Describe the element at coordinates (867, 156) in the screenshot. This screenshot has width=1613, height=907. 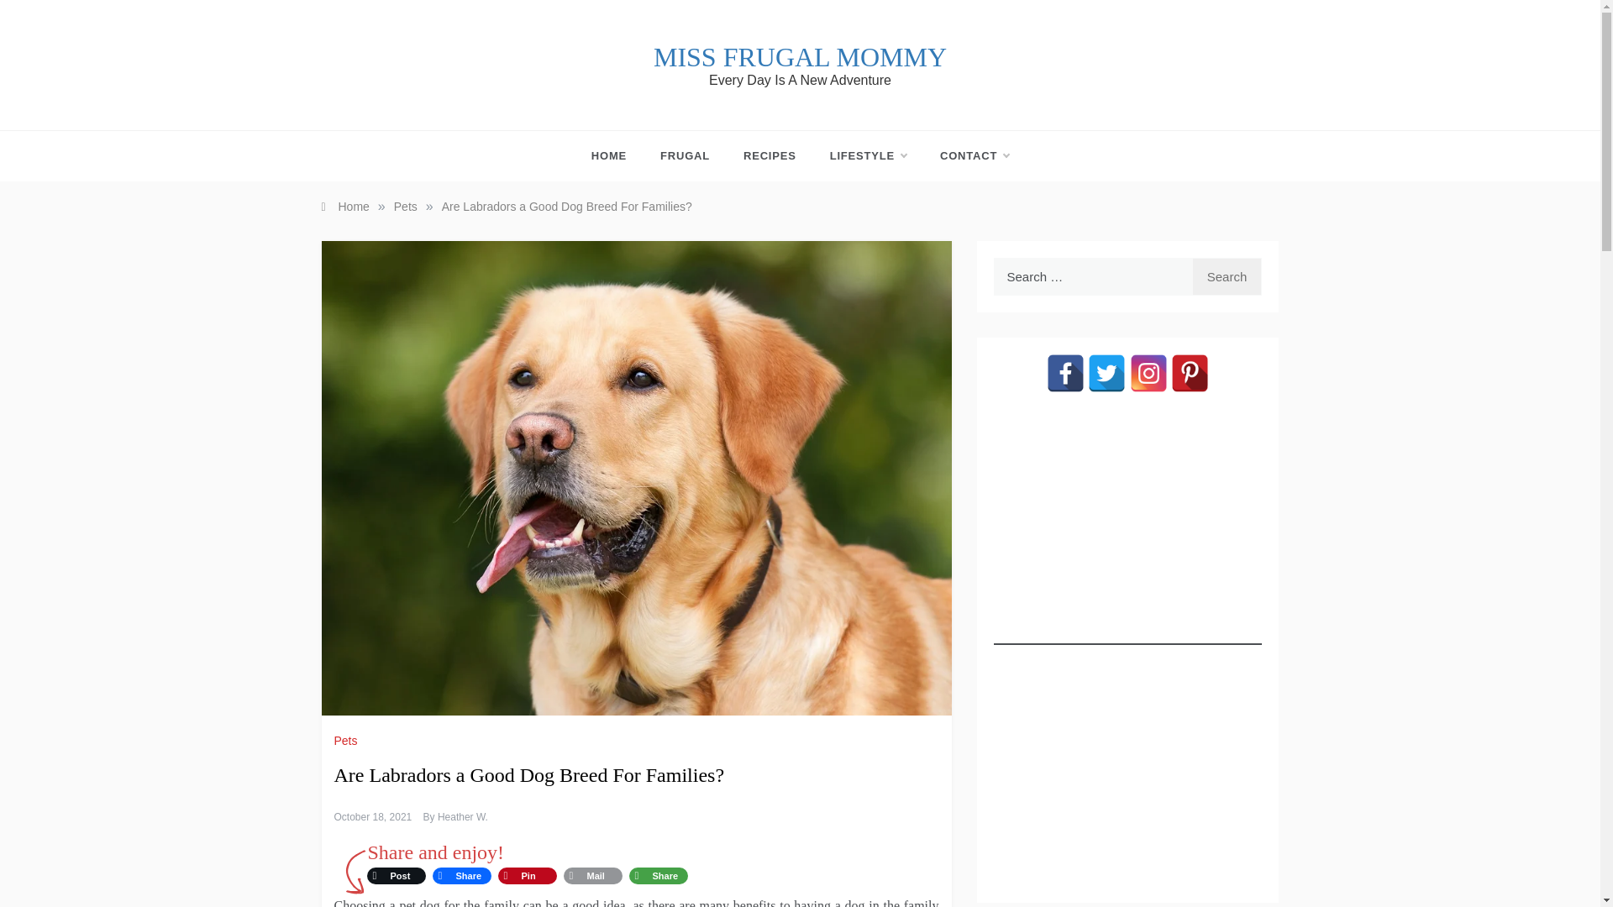
I see `LIFESTYLE` at that location.